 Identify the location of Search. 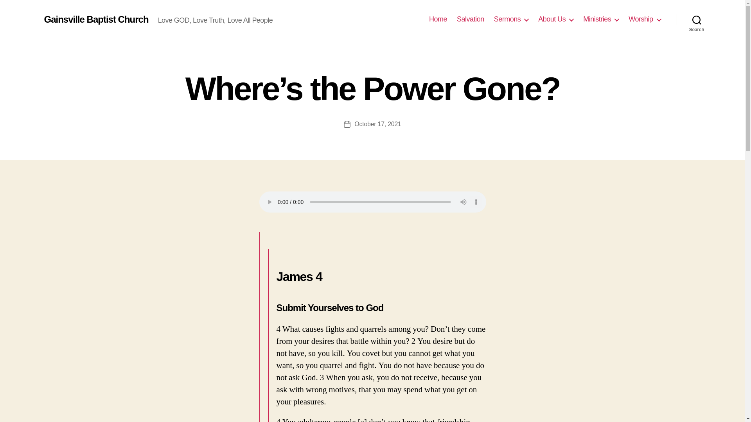
(697, 20).